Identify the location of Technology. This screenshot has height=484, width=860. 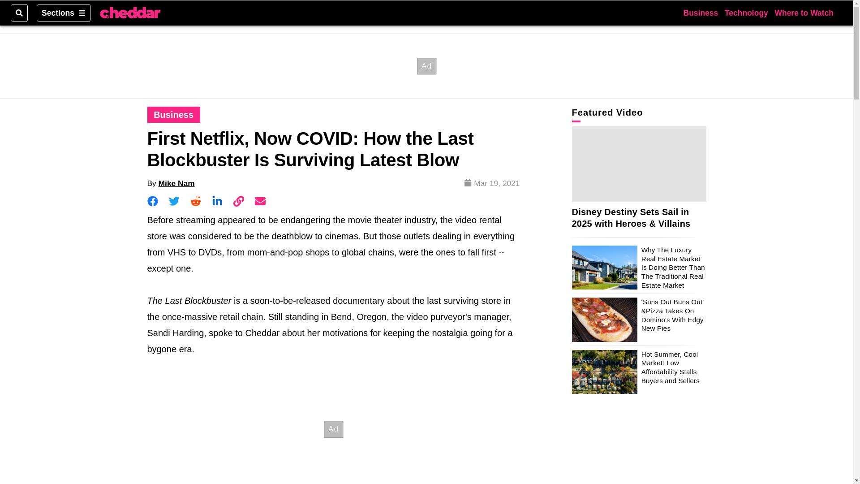
(746, 13).